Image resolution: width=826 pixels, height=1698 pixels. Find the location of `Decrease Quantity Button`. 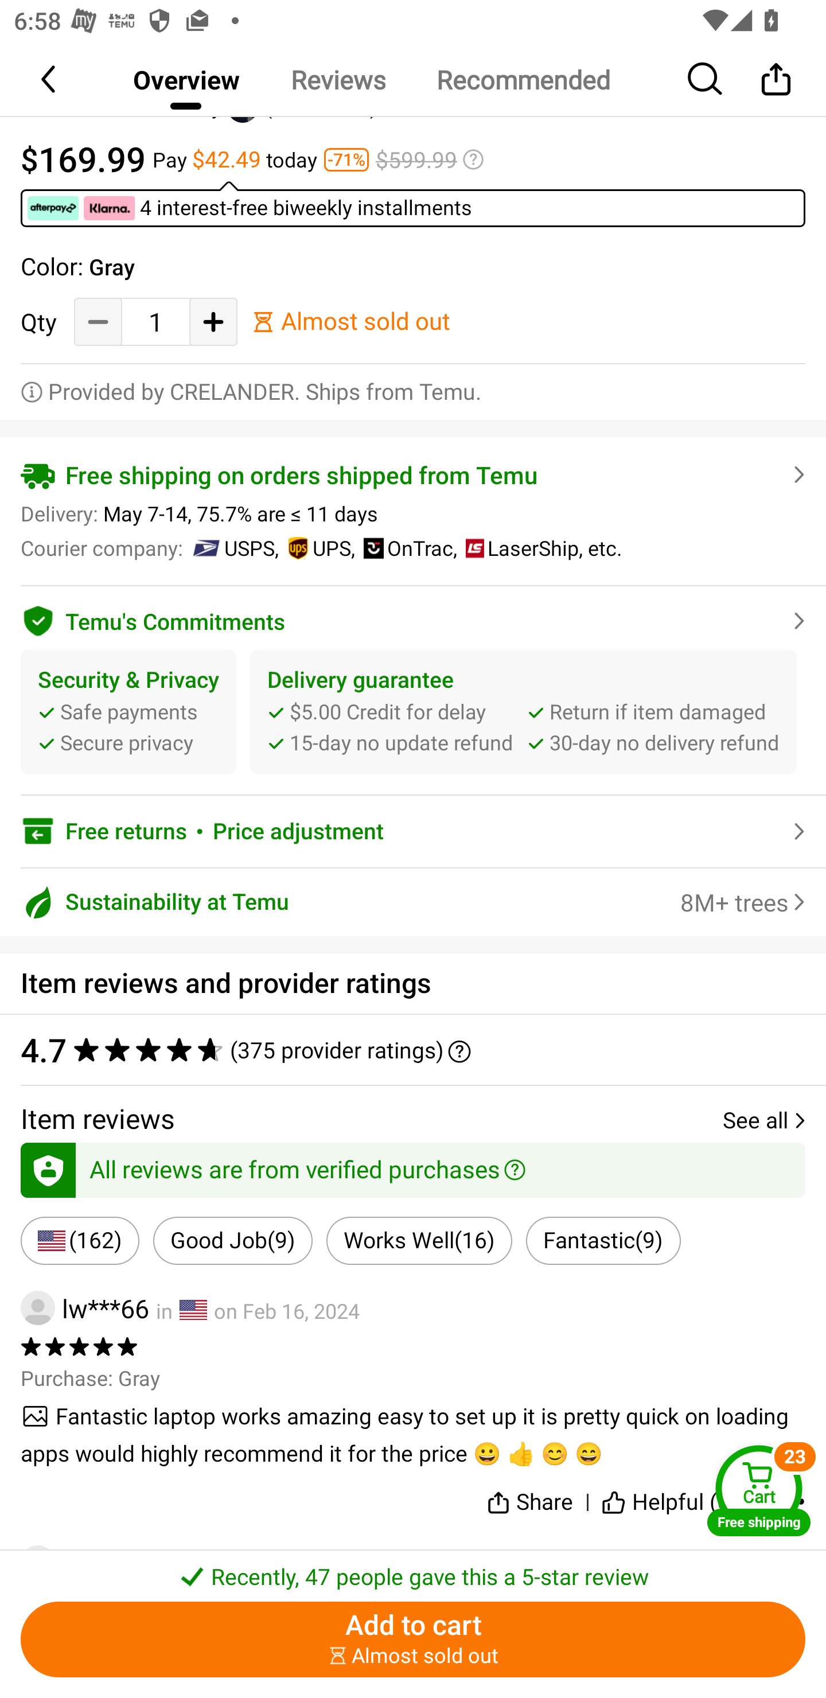

Decrease Quantity Button is located at coordinates (98, 321).